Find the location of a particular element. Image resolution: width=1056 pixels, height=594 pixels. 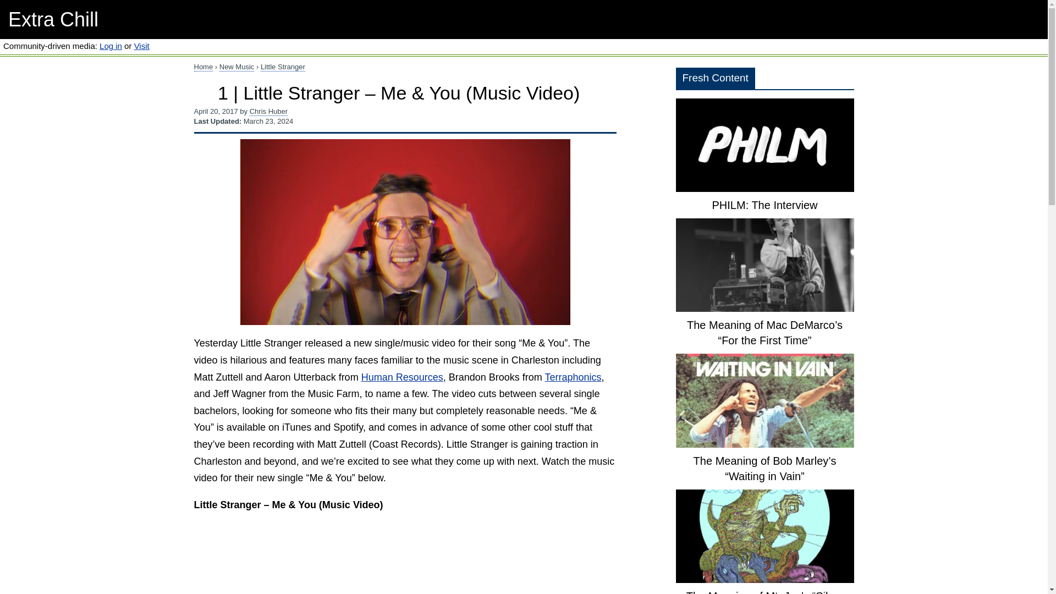

Extra Chill is located at coordinates (53, 20).